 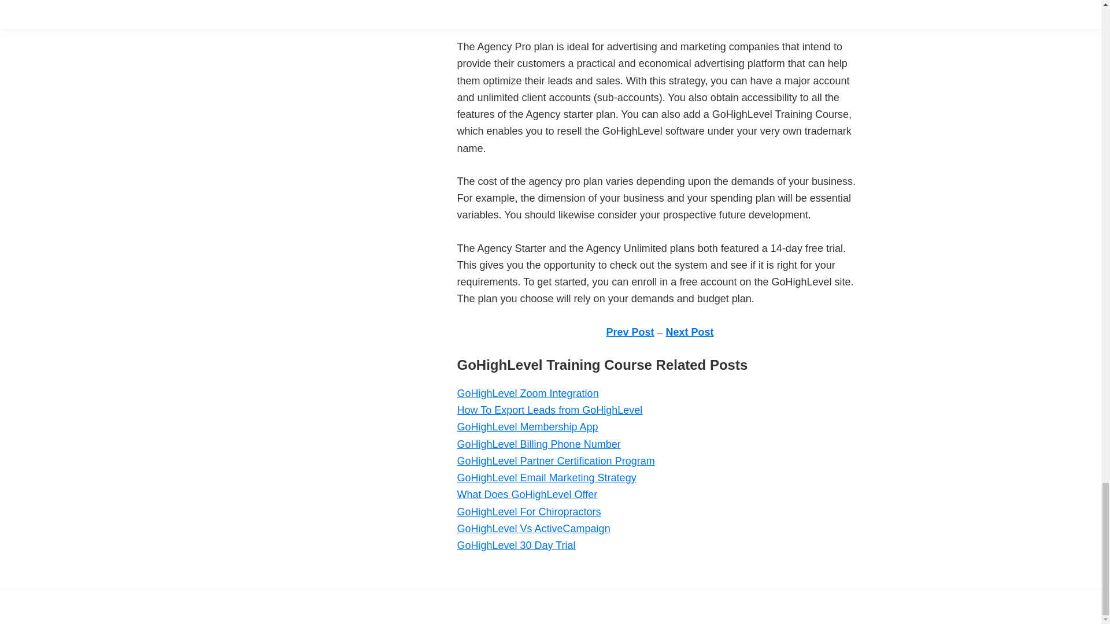 What do you see at coordinates (555, 461) in the screenshot?
I see `GoHighLevel Partner Certification Program` at bounding box center [555, 461].